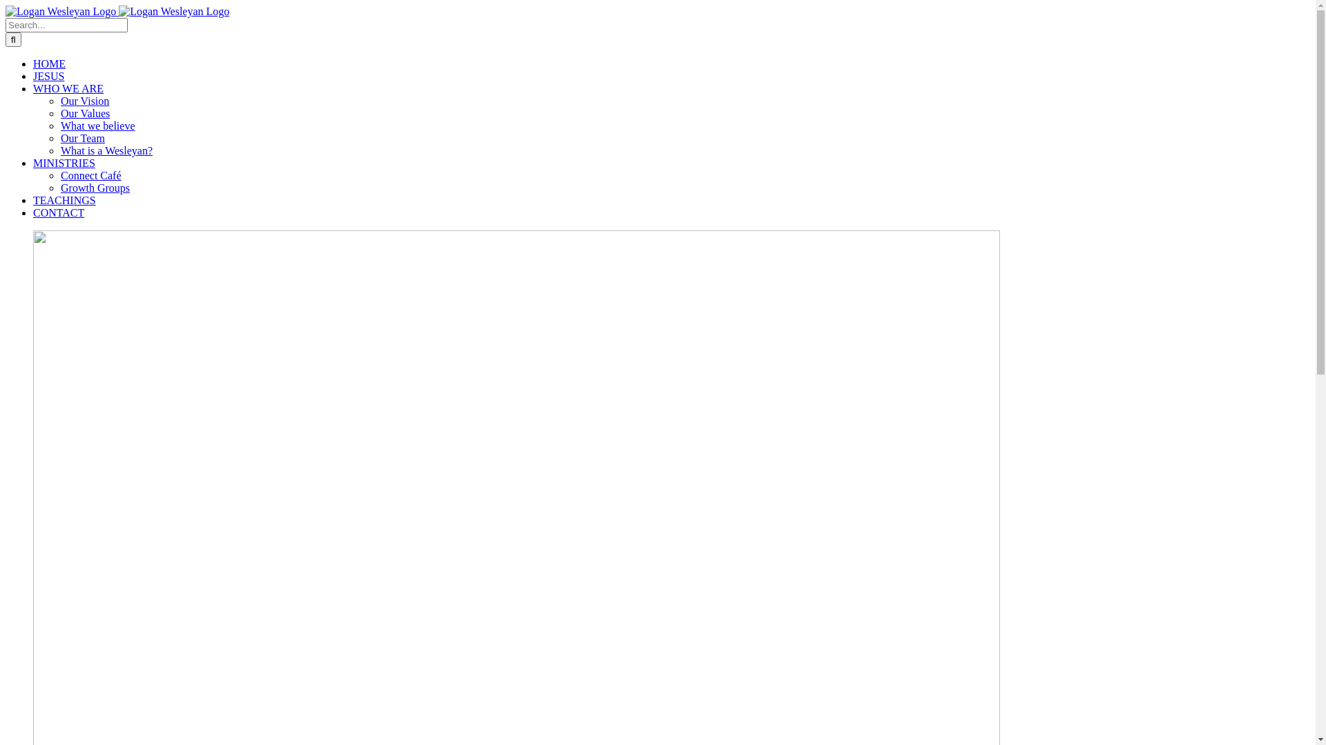 This screenshot has width=1326, height=745. What do you see at coordinates (68, 88) in the screenshot?
I see `WHO WE ARE` at bounding box center [68, 88].